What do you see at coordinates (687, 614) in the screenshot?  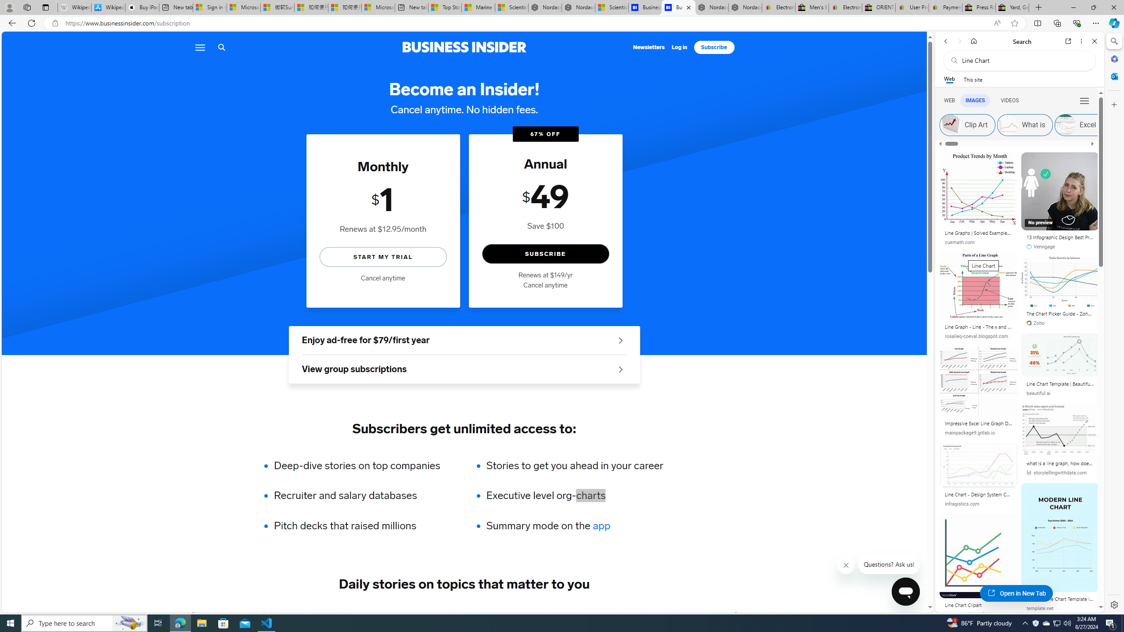 I see `STRATEGY` at bounding box center [687, 614].